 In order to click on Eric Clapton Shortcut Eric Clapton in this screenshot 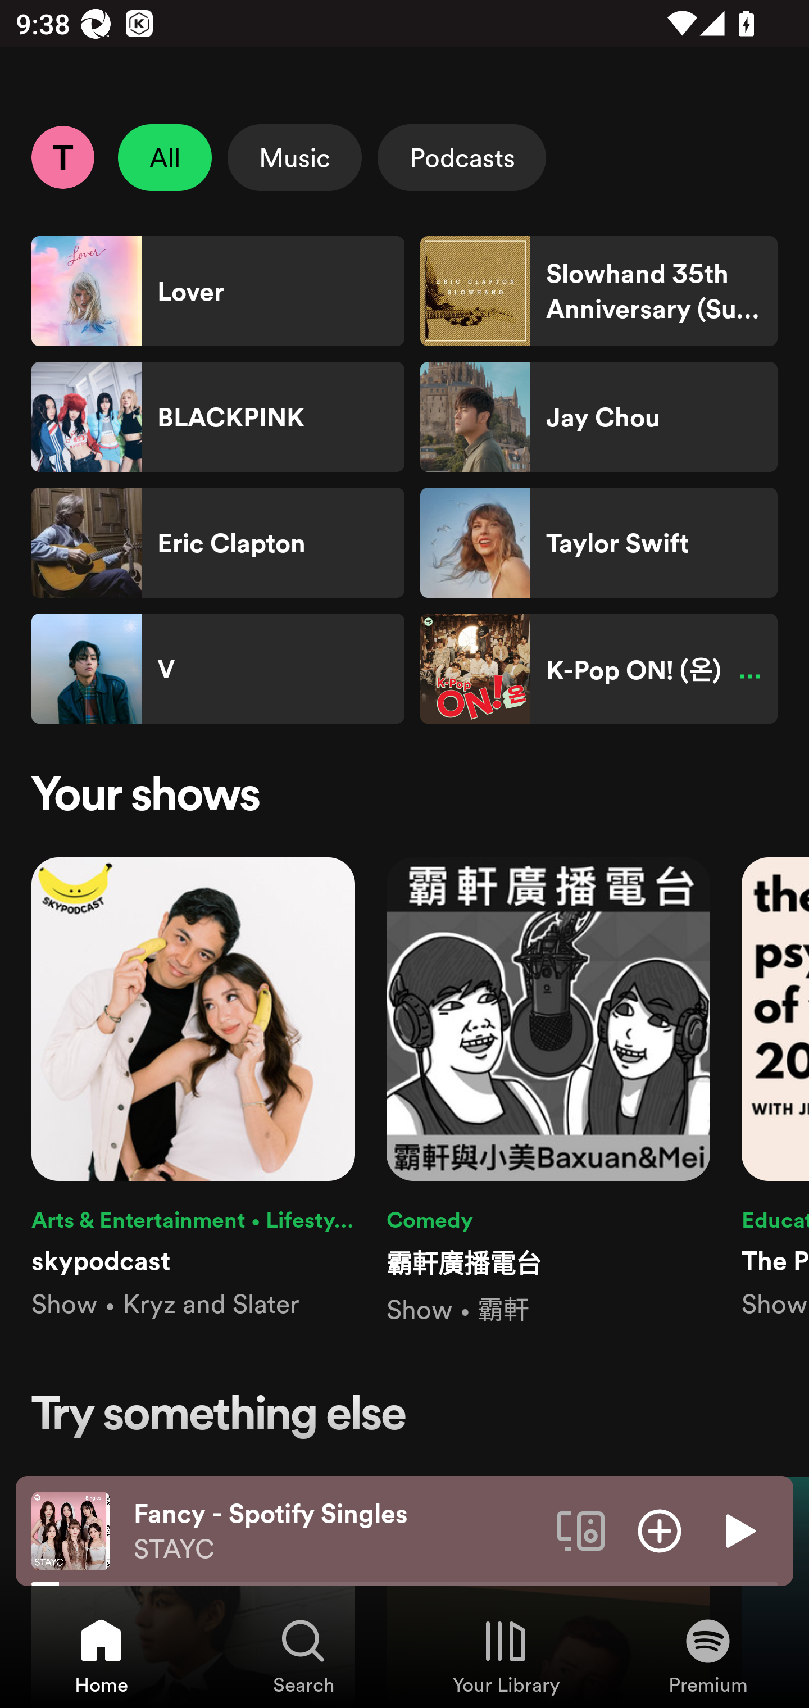, I will do `click(218, 543)`.